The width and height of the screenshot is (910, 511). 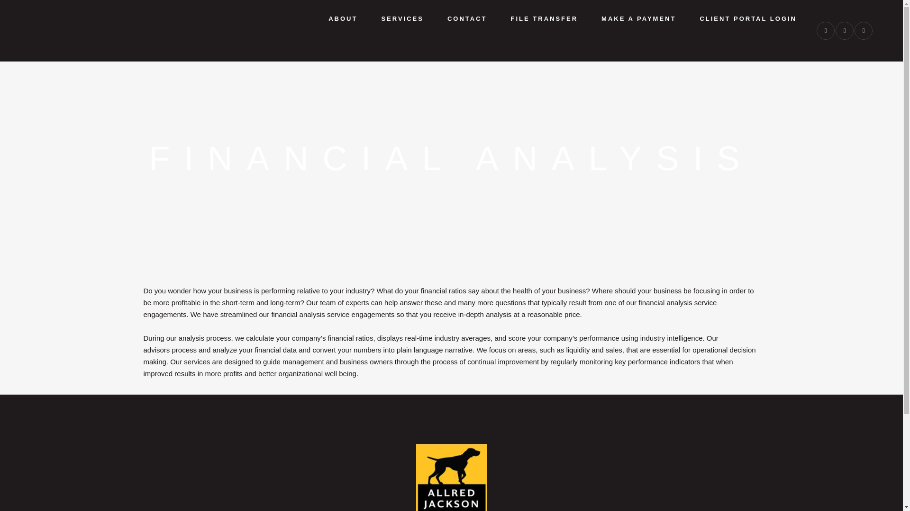 What do you see at coordinates (467, 19) in the screenshot?
I see `CONTACT` at bounding box center [467, 19].